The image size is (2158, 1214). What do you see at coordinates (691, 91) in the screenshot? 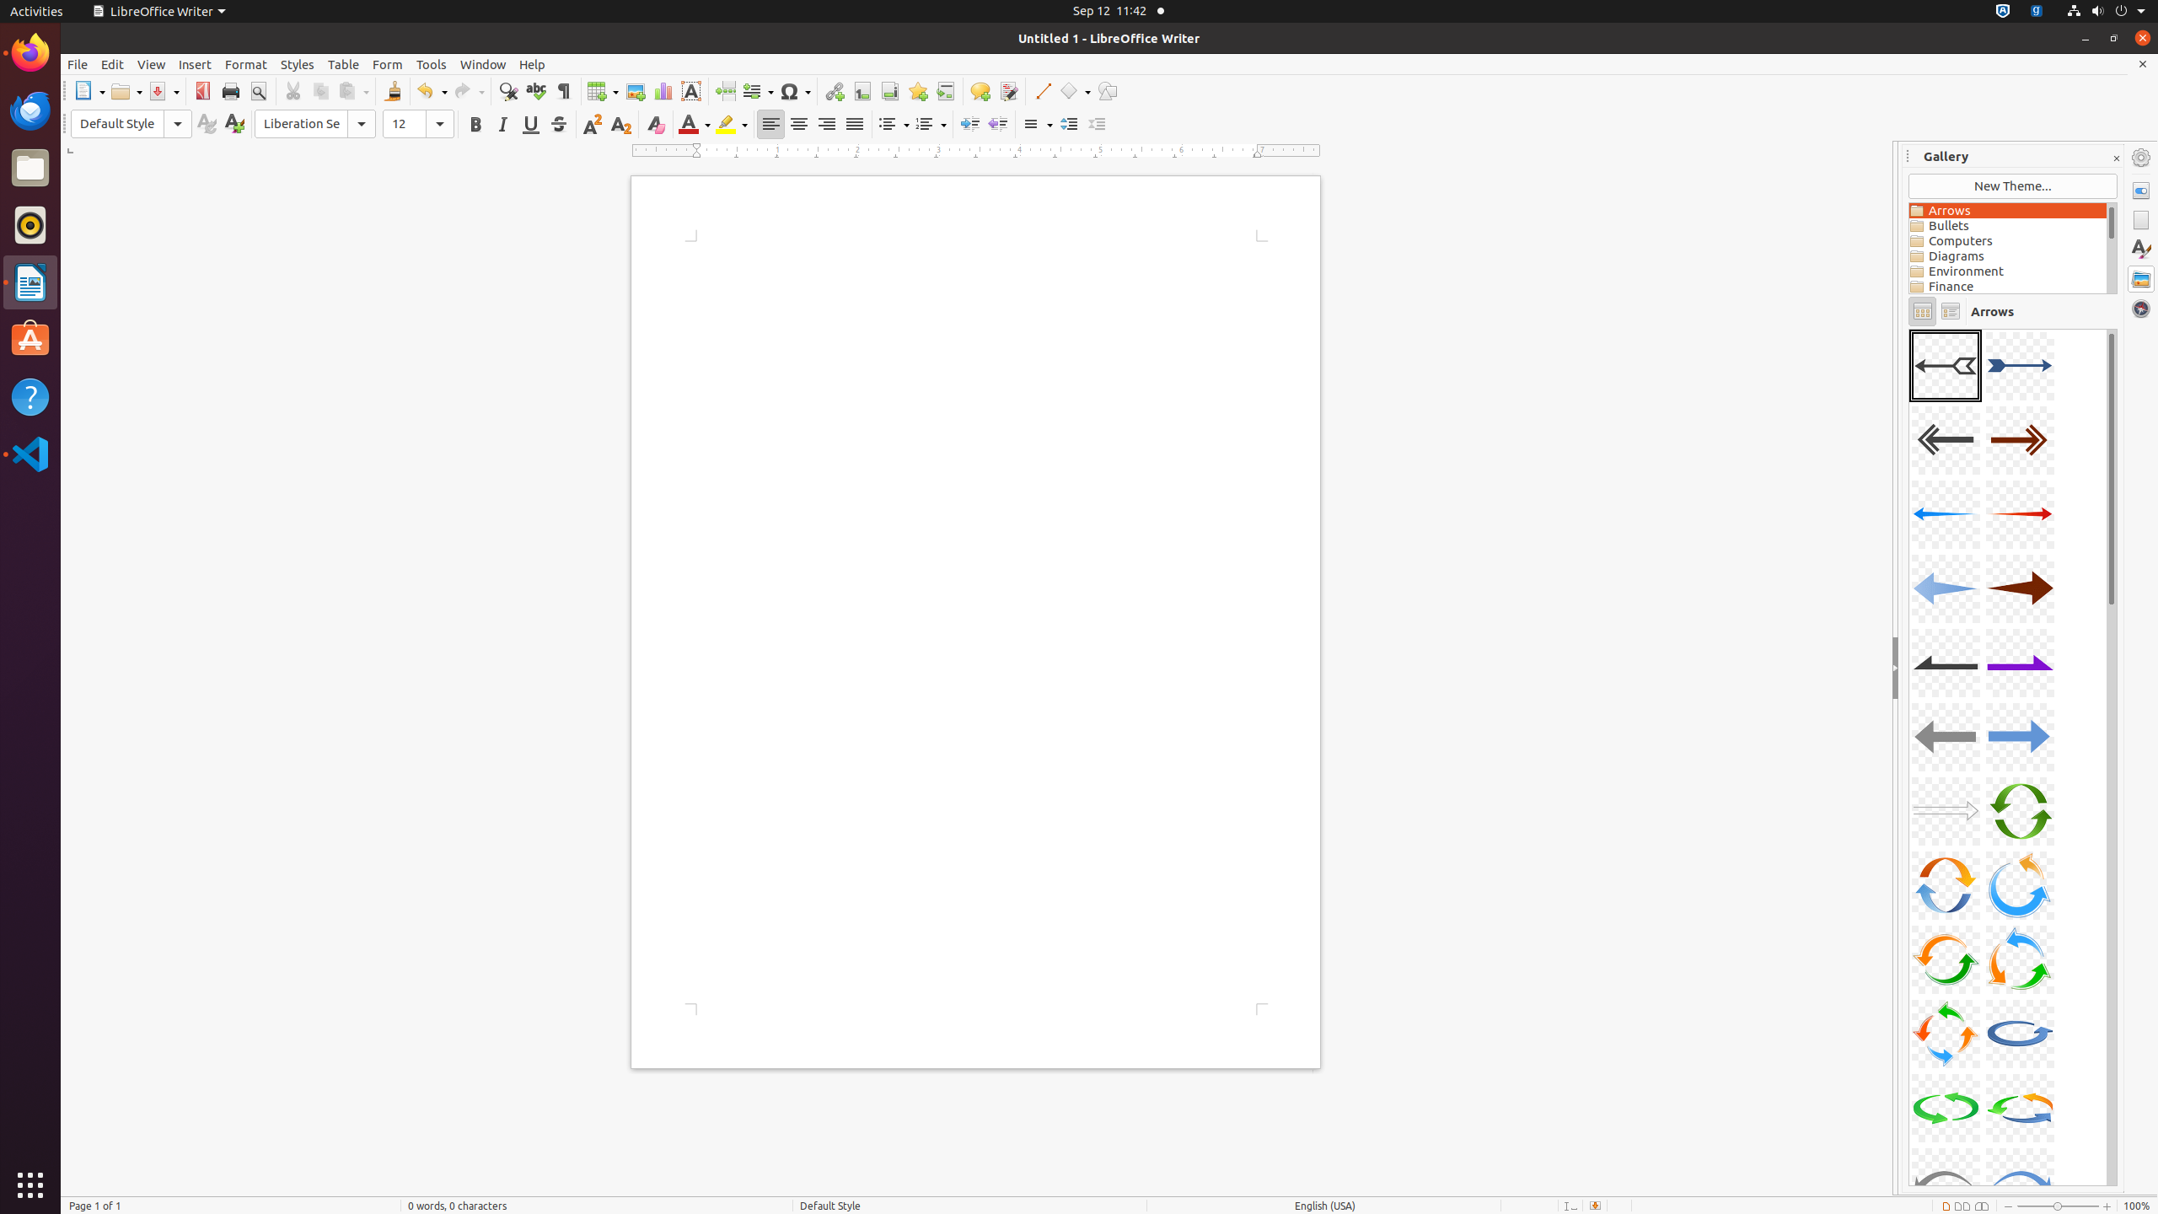
I see `Text Box` at bounding box center [691, 91].